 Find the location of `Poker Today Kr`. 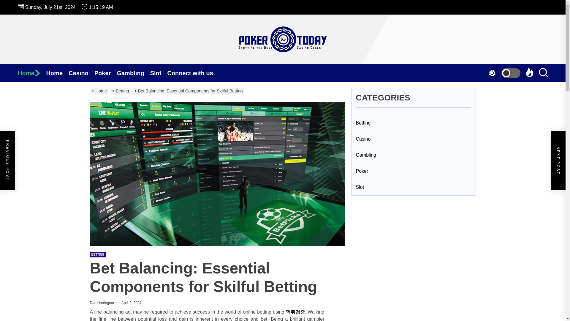

Poker Today Kr is located at coordinates (305, 63).